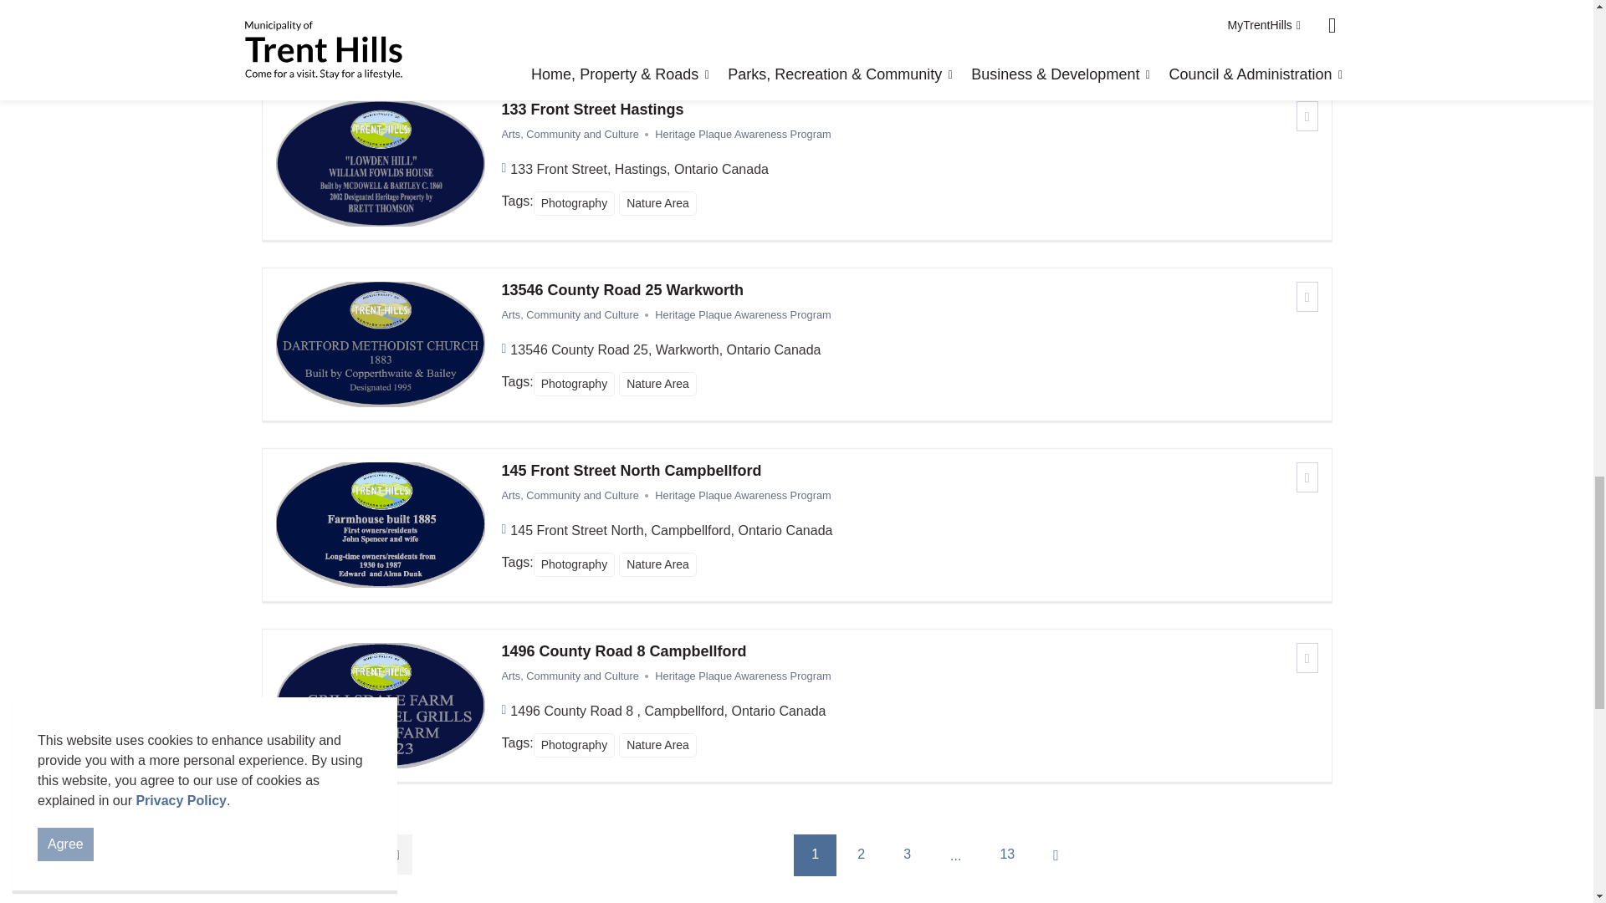 Image resolution: width=1606 pixels, height=903 pixels. Describe the element at coordinates (910, 290) in the screenshot. I see `Click to open 13546 County Road 25 Warkworth` at that location.